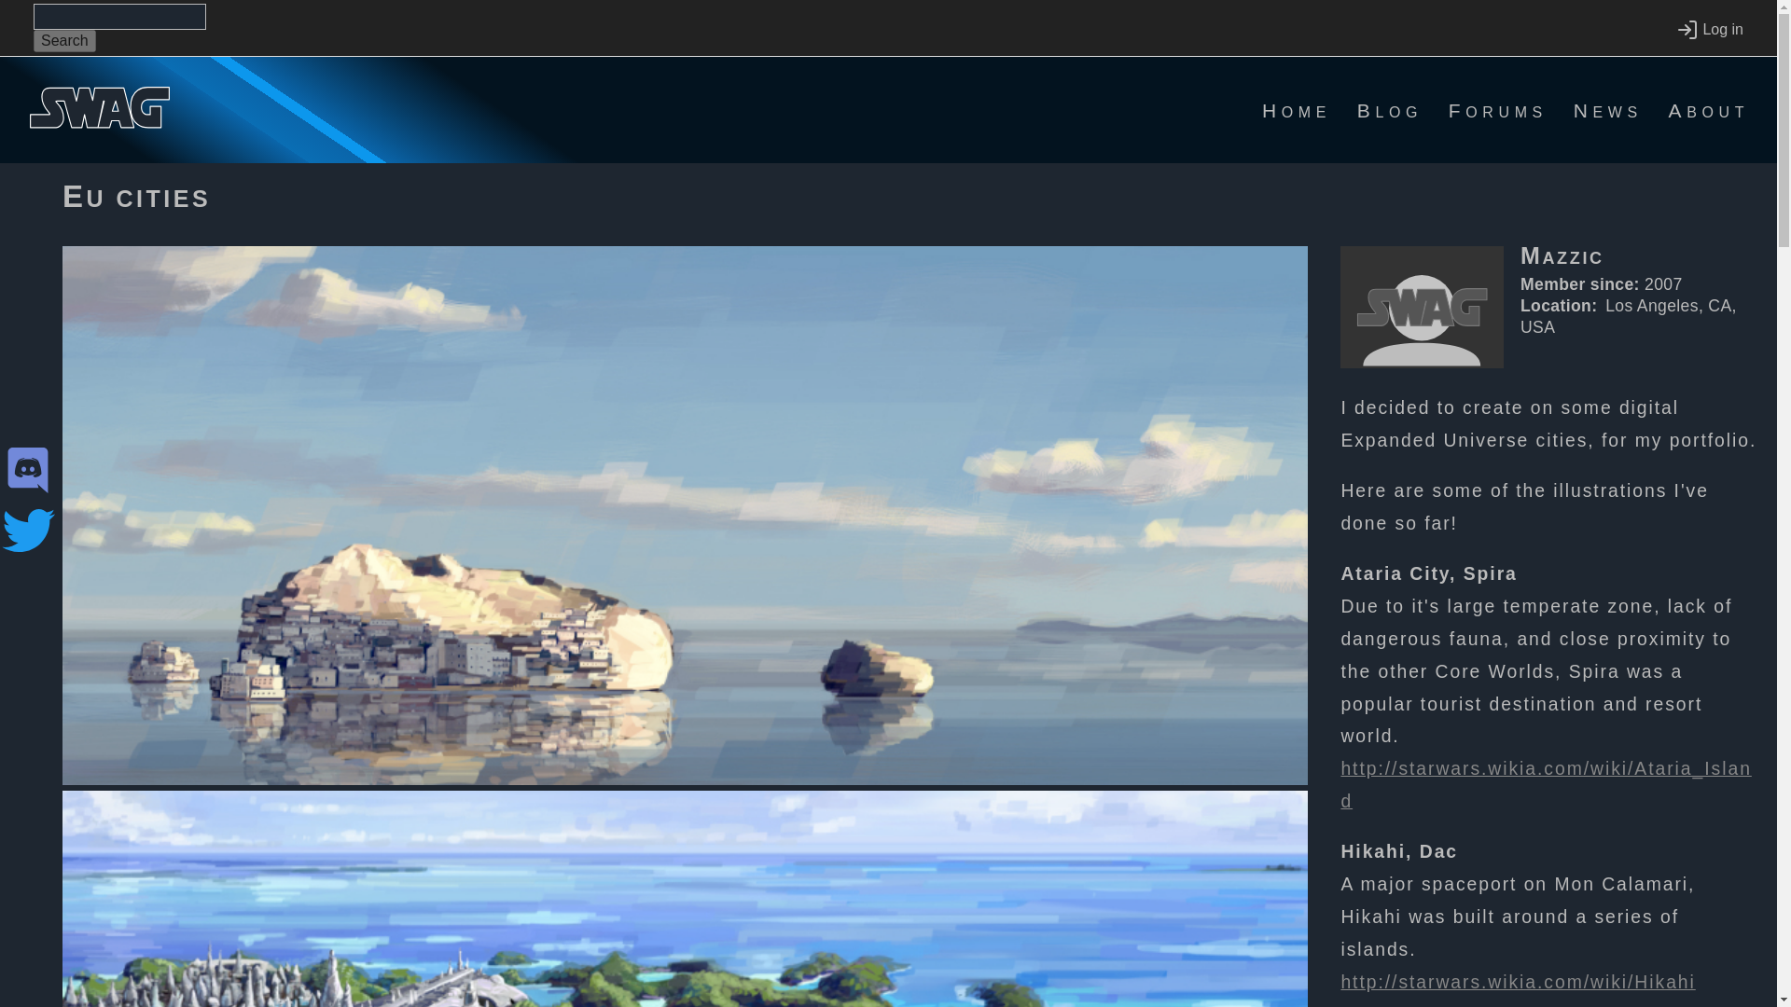 The height and width of the screenshot is (1007, 1791). What do you see at coordinates (1390, 110) in the screenshot?
I see `Blog` at bounding box center [1390, 110].